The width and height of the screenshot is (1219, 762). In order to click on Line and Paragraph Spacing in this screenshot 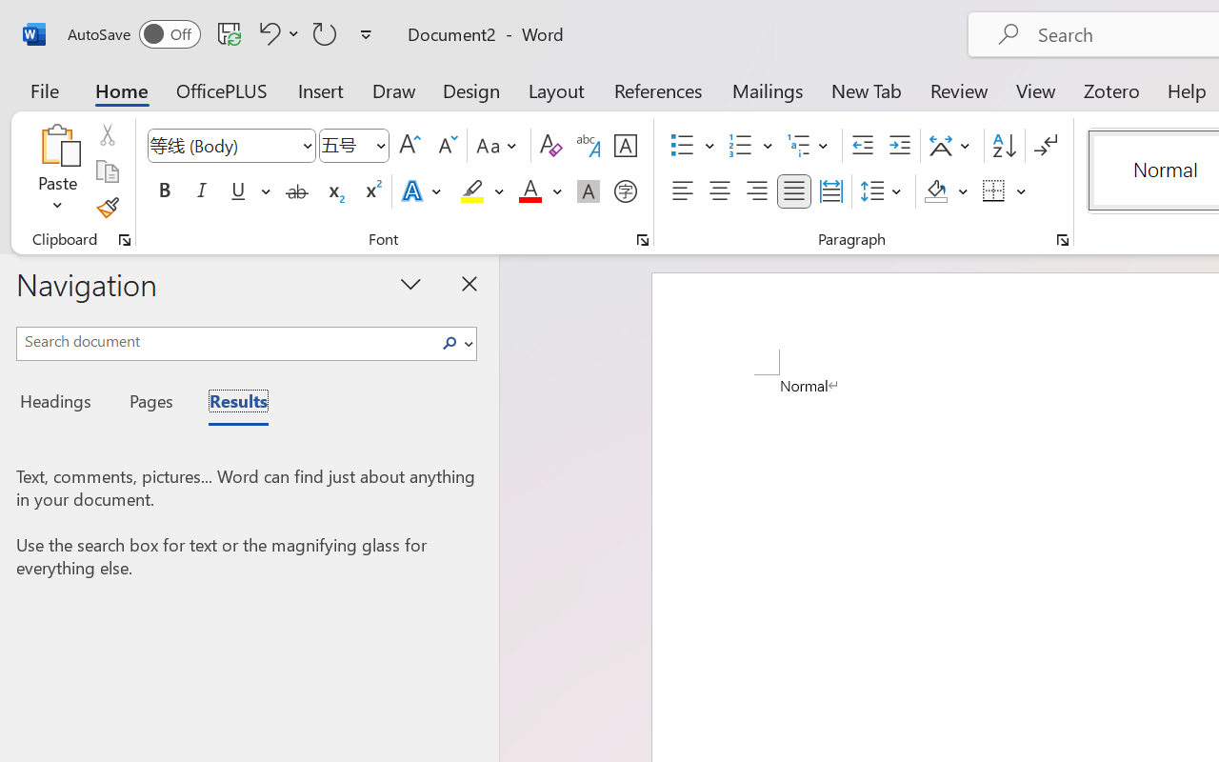, I will do `click(884, 191)`.